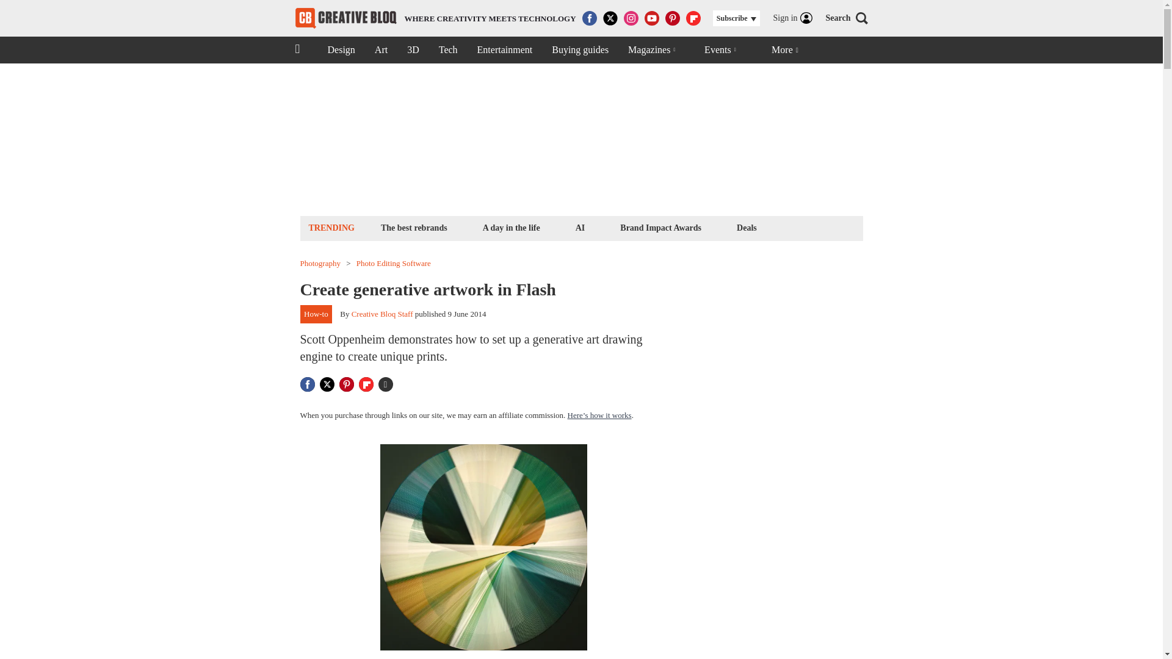 The width and height of the screenshot is (1172, 659). What do you see at coordinates (448, 50) in the screenshot?
I see `Art` at bounding box center [448, 50].